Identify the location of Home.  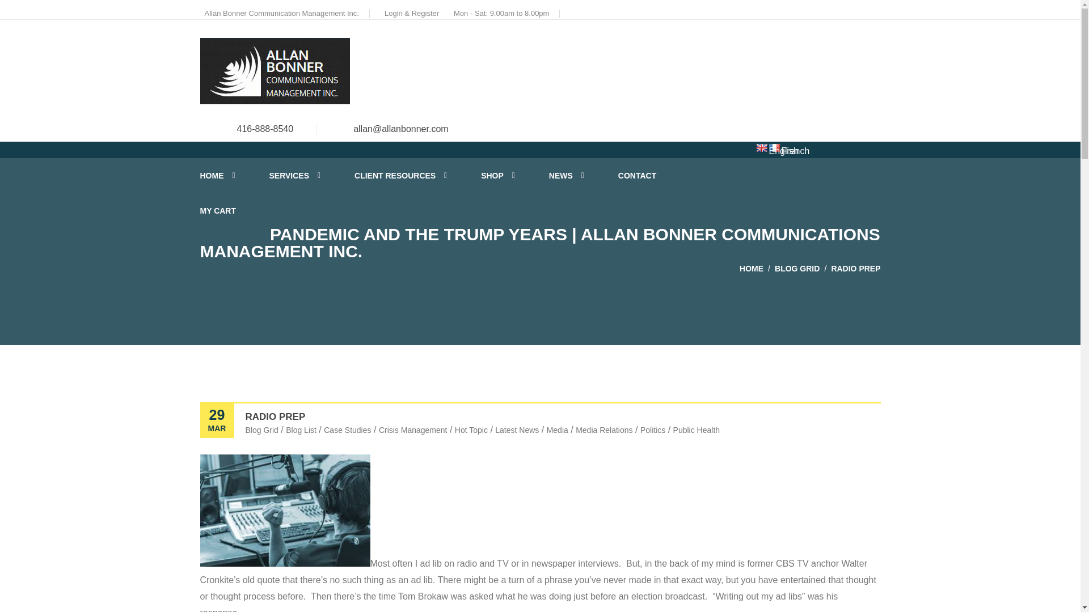
(217, 176).